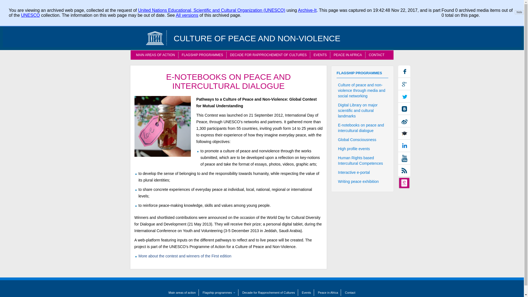 This screenshot has width=528, height=297. Describe the element at coordinates (30, 15) in the screenshot. I see `UNESCO` at that location.